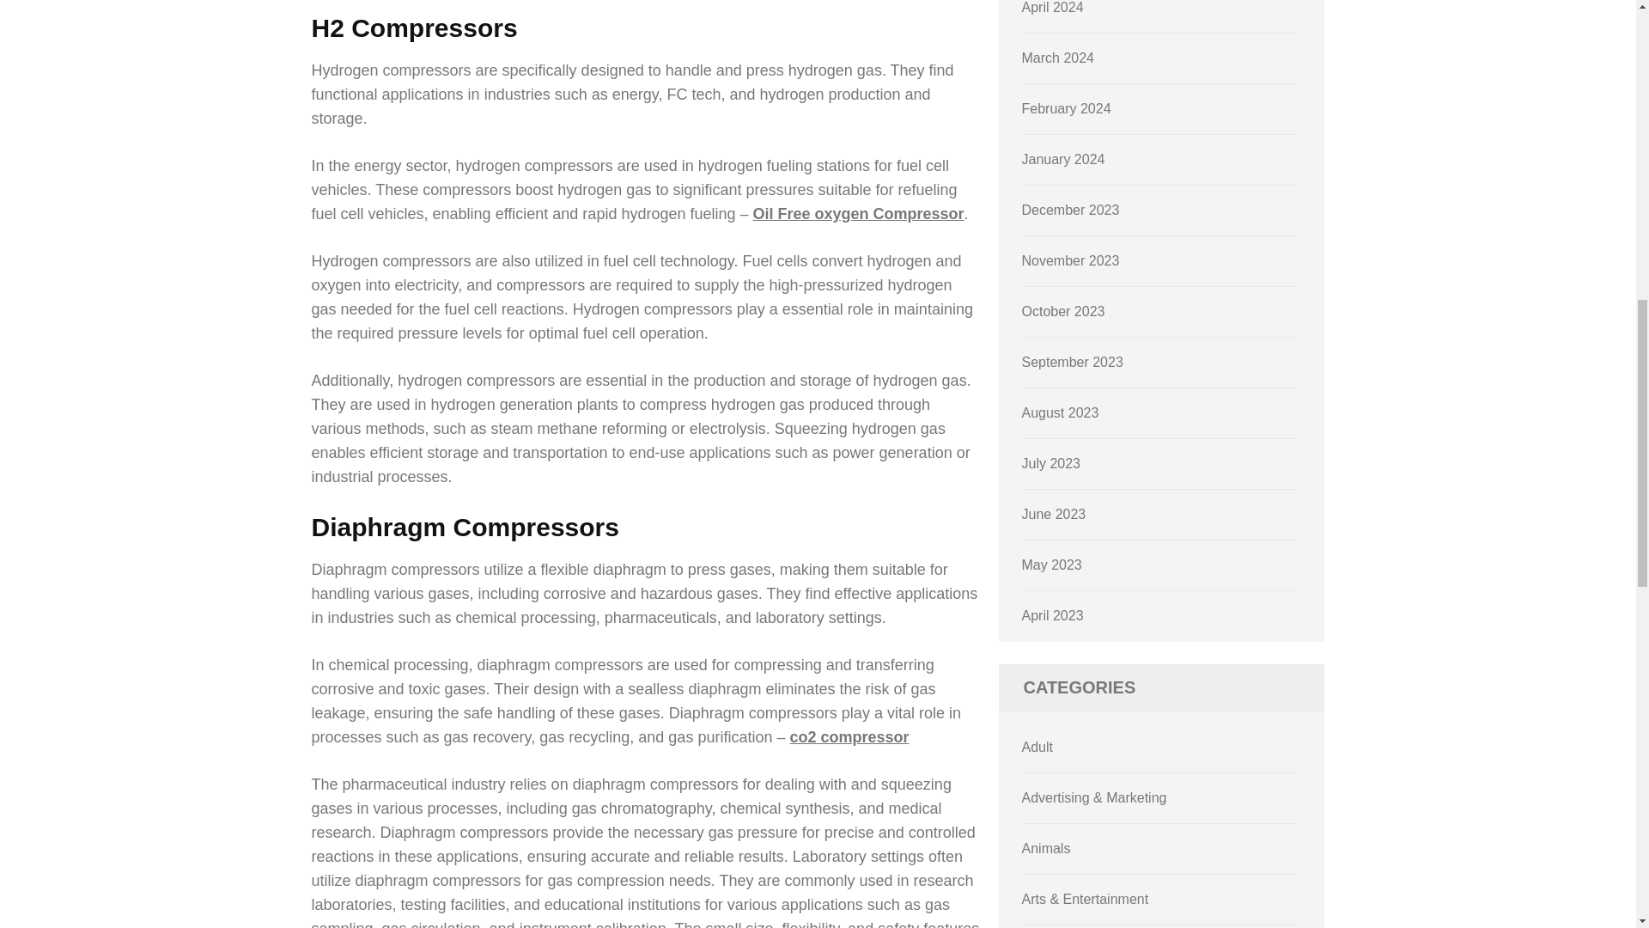  What do you see at coordinates (1055, 516) in the screenshot?
I see `June 2023` at bounding box center [1055, 516].